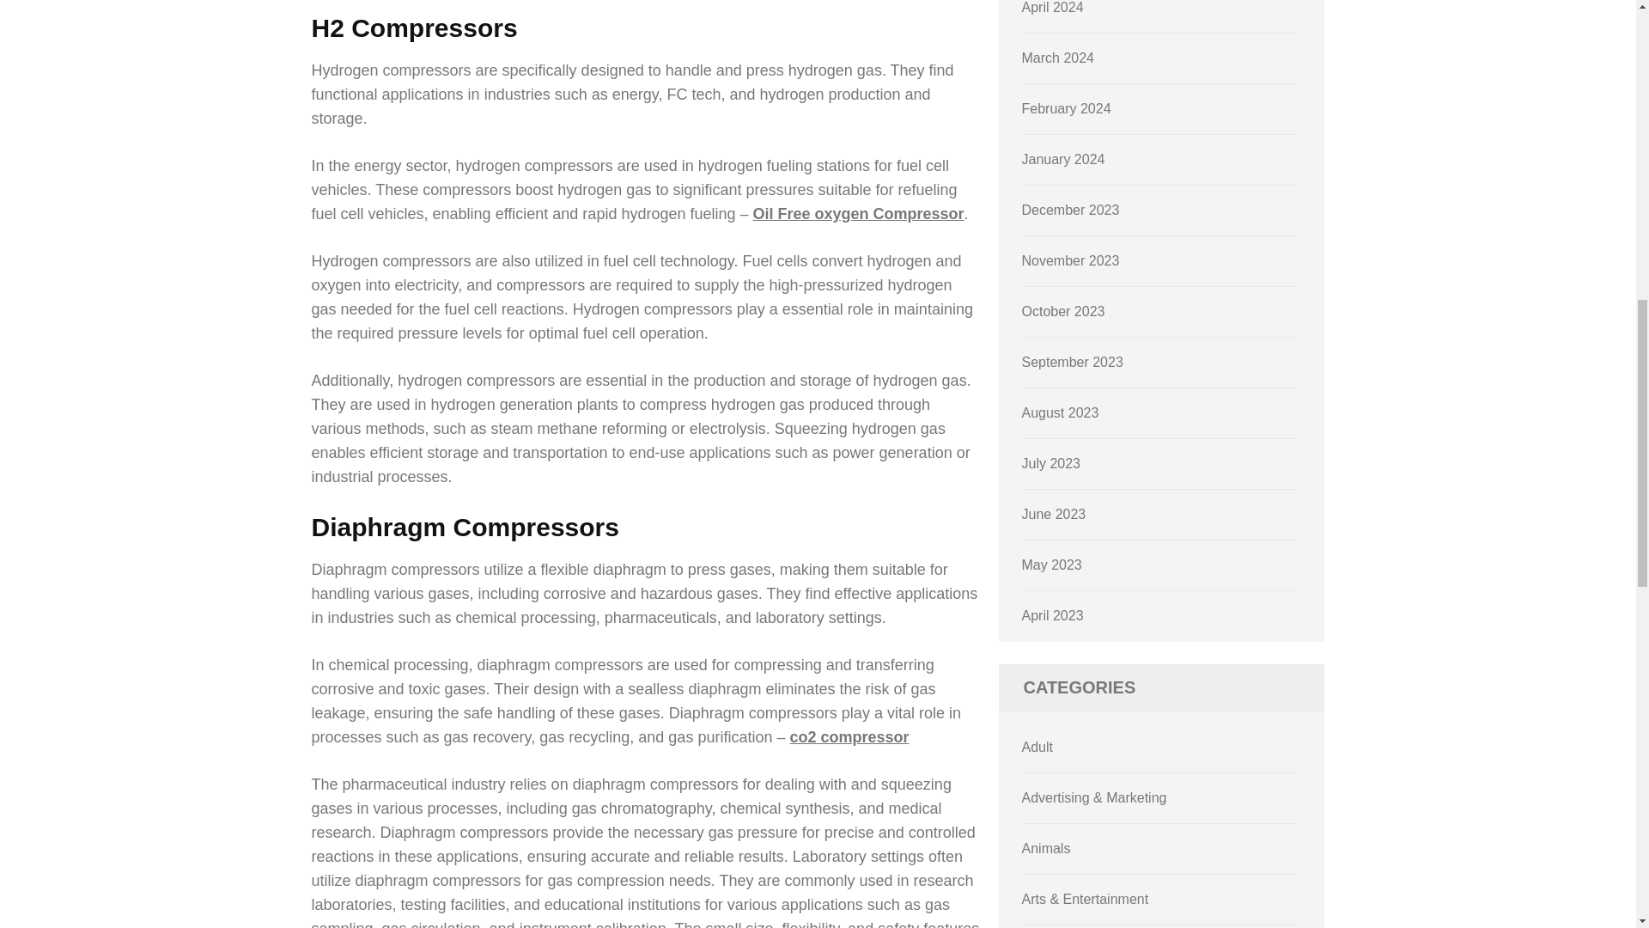  What do you see at coordinates (1055, 516) in the screenshot?
I see `June 2023` at bounding box center [1055, 516].